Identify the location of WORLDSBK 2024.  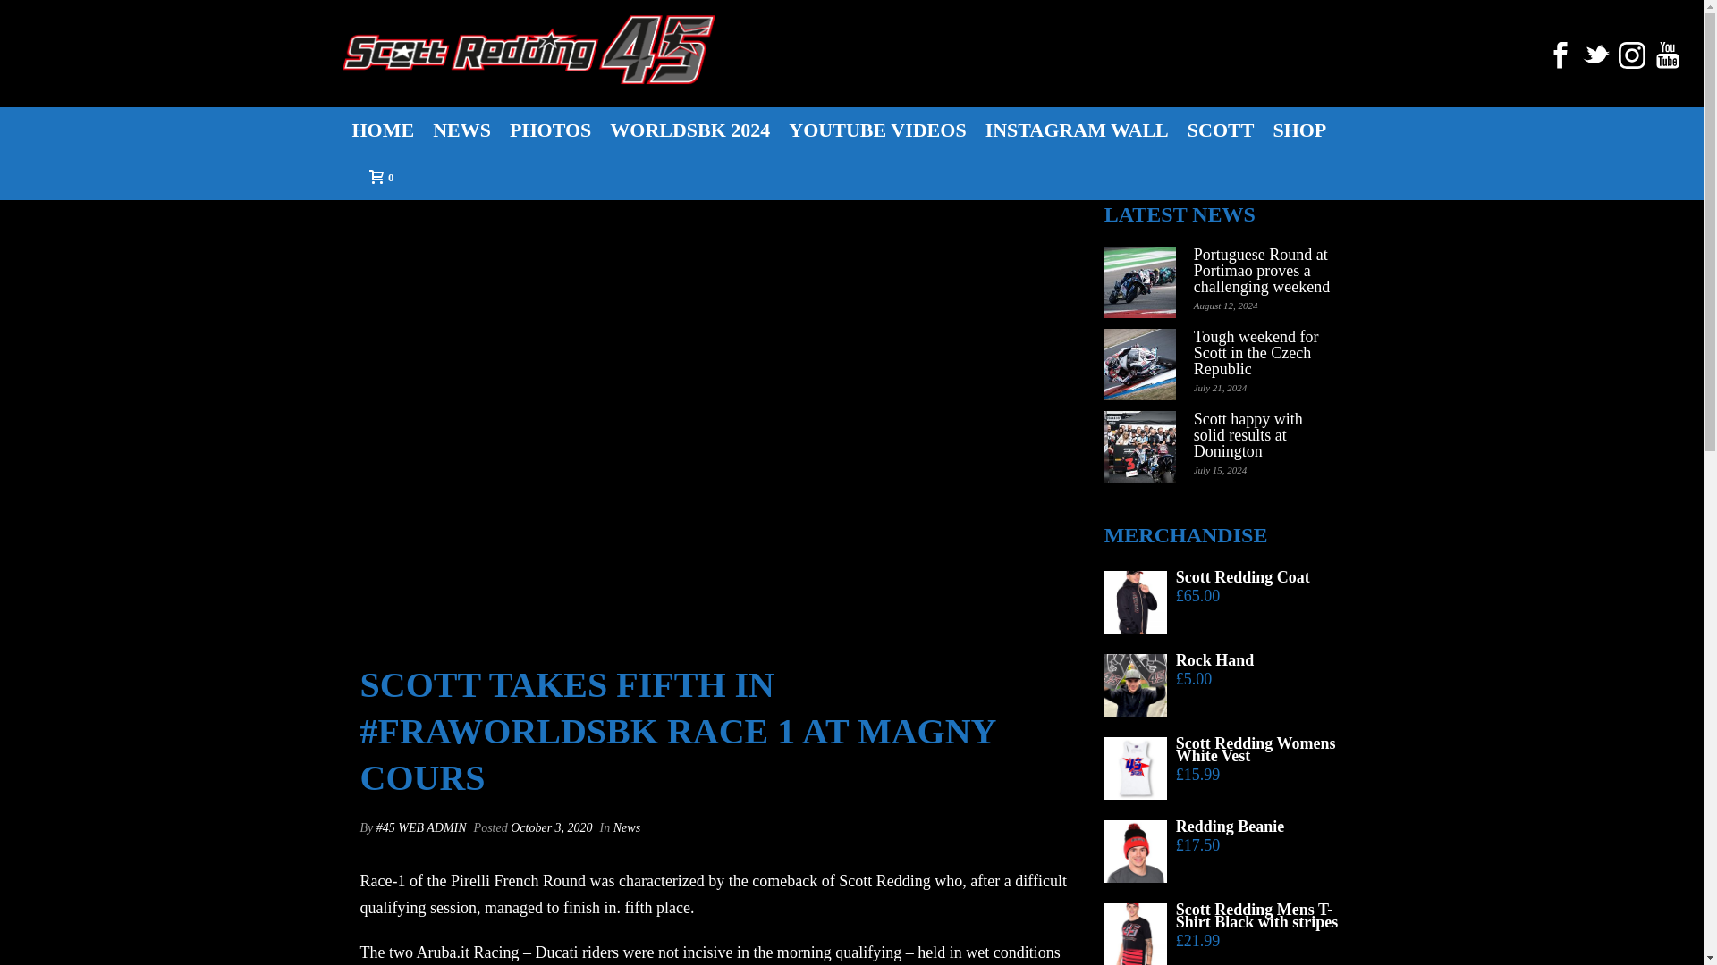
(690, 129).